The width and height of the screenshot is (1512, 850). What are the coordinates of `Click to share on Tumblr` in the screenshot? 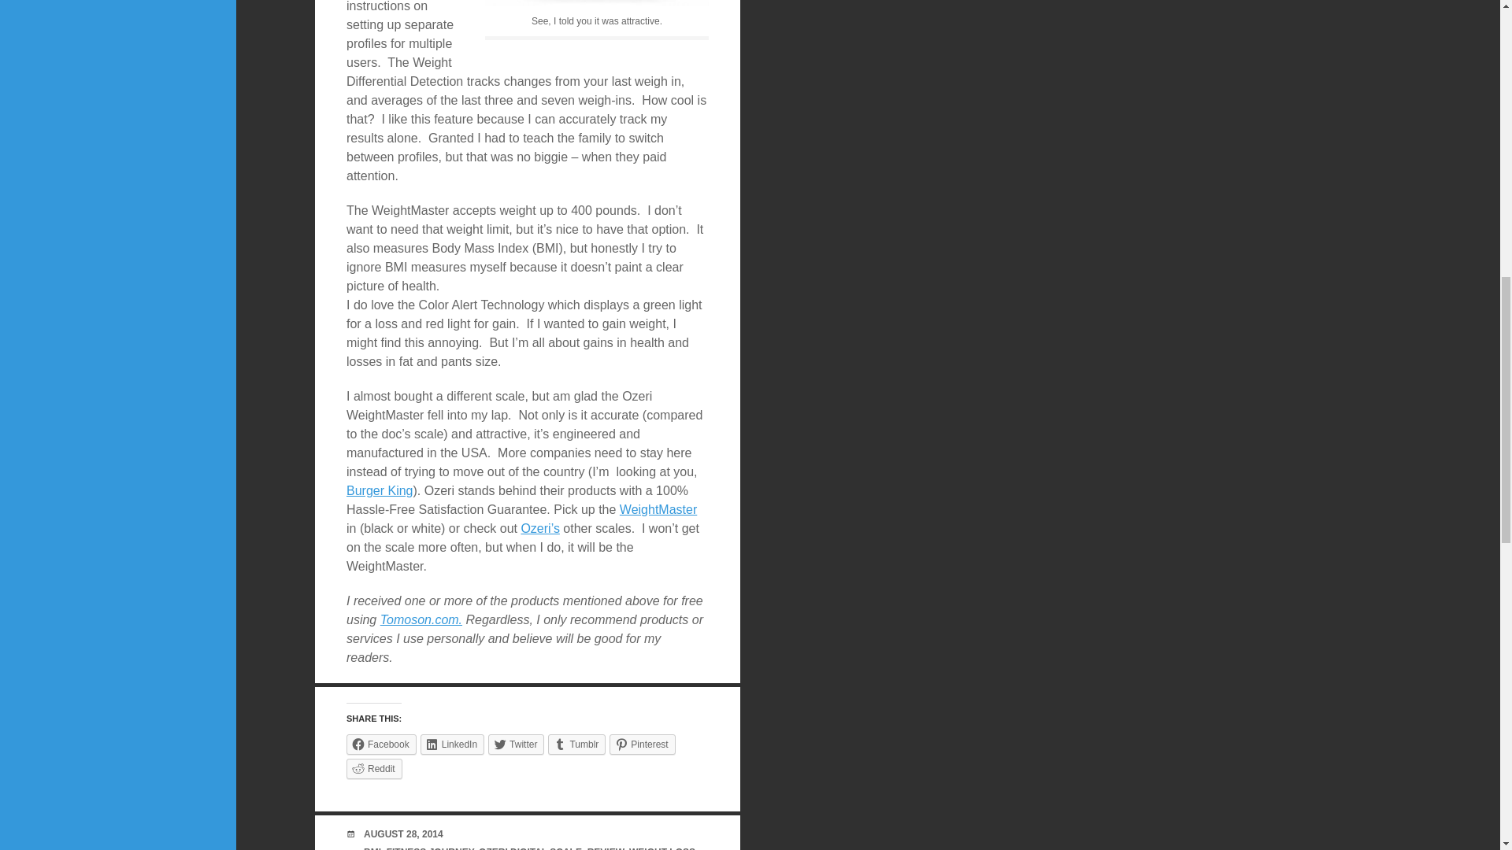 It's located at (576, 743).